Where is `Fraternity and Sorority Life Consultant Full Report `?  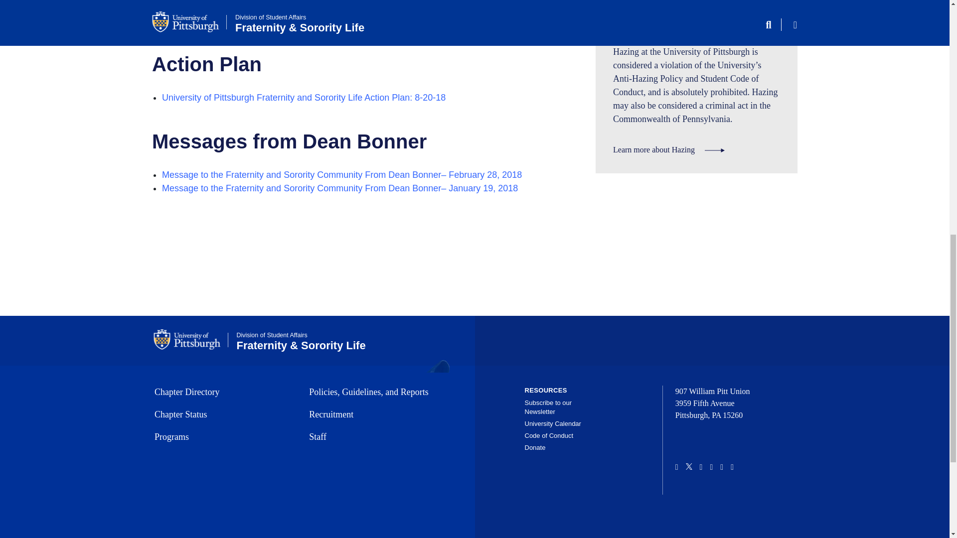 Fraternity and Sorority Life Consultant Full Report  is located at coordinates (261, 7).